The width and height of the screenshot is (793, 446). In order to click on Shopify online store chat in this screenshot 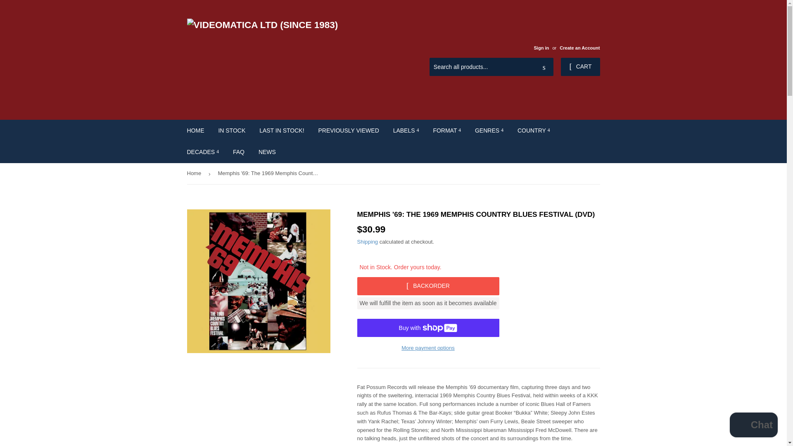, I will do `click(753, 426)`.